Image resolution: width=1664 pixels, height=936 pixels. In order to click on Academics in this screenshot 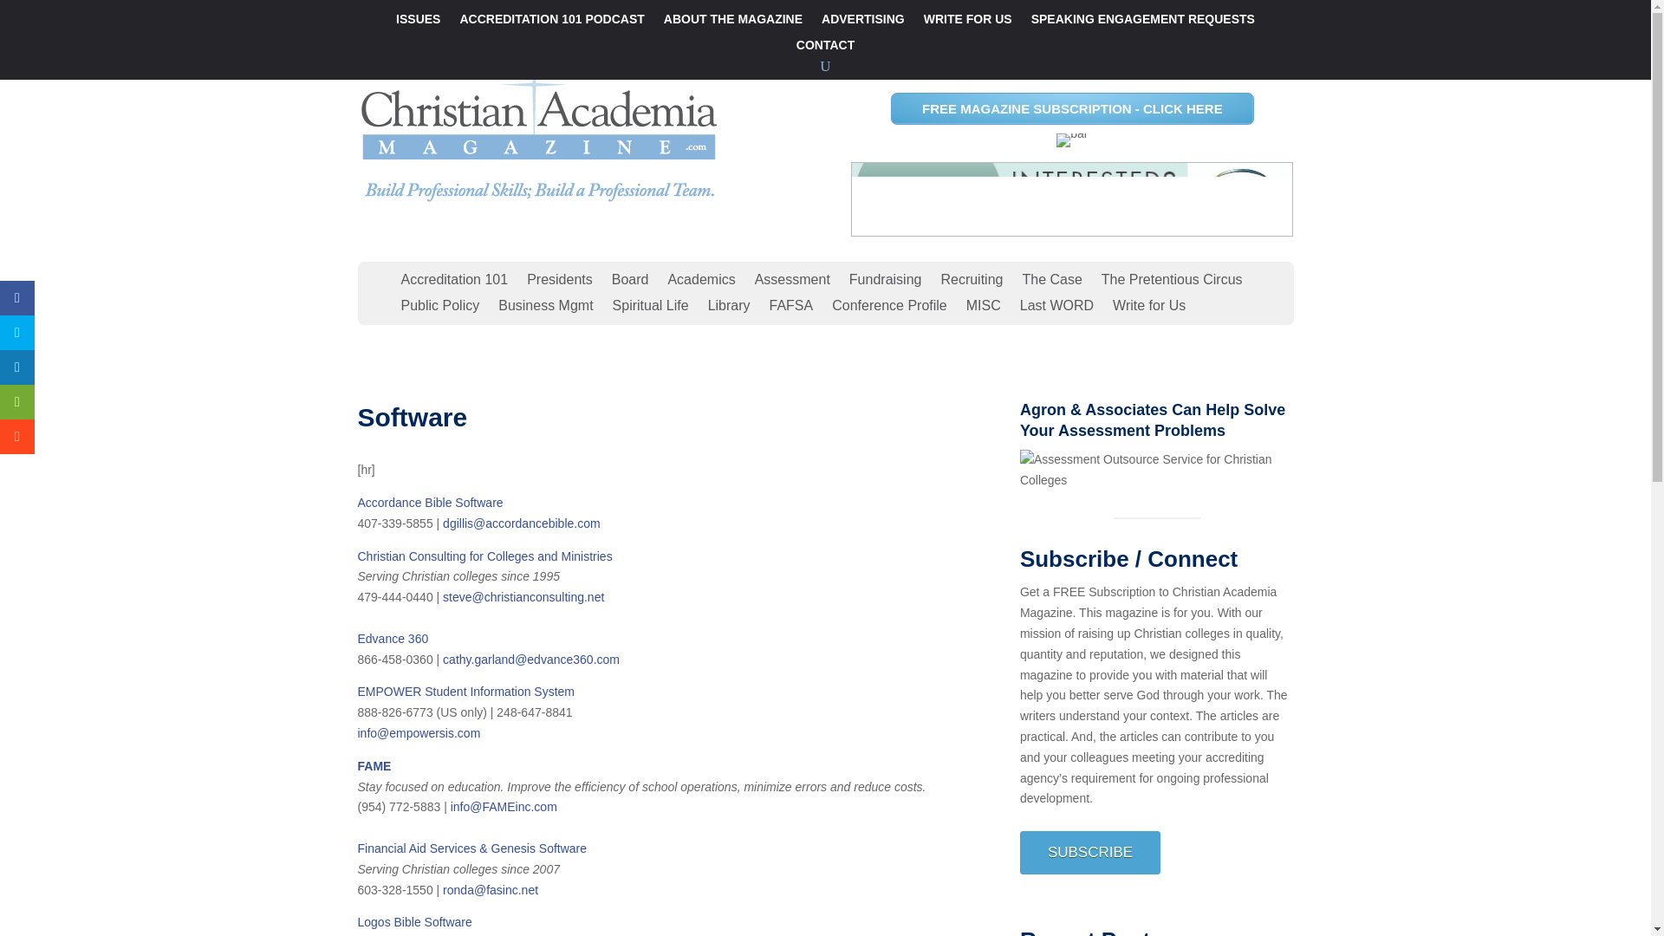, I will do `click(700, 283)`.